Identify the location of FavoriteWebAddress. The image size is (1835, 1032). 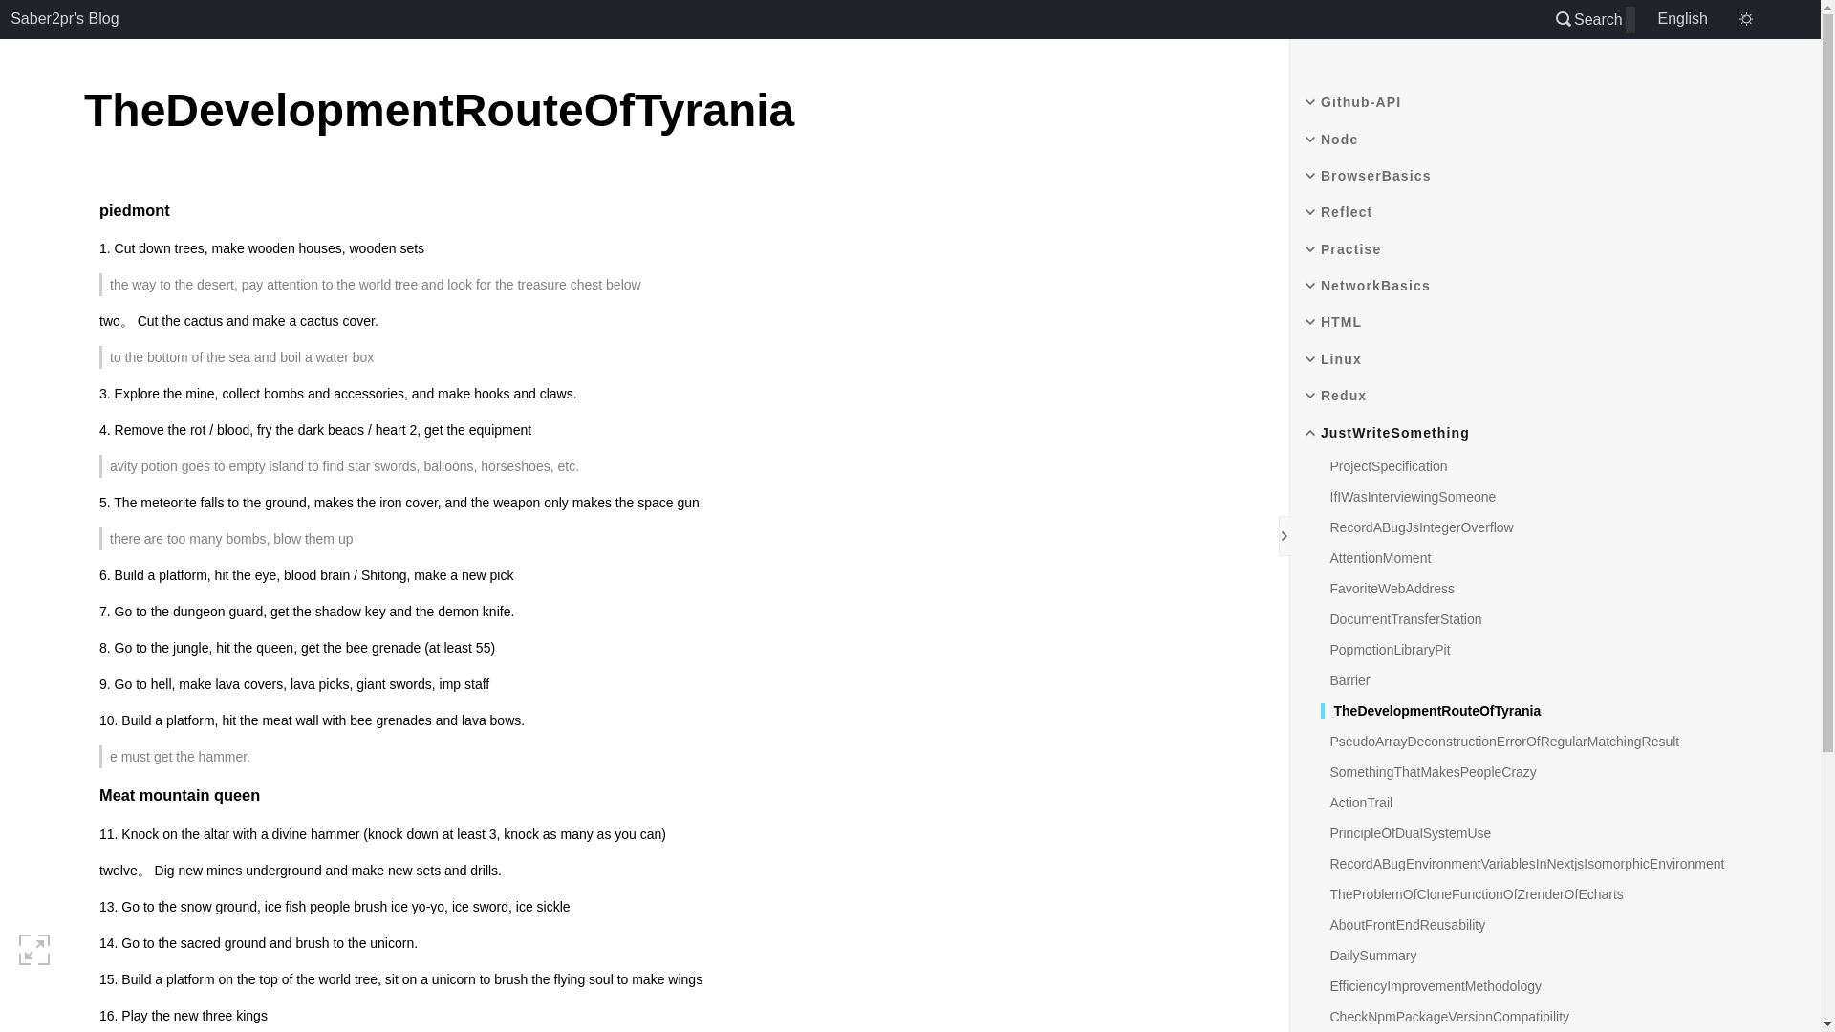
(1388, 589).